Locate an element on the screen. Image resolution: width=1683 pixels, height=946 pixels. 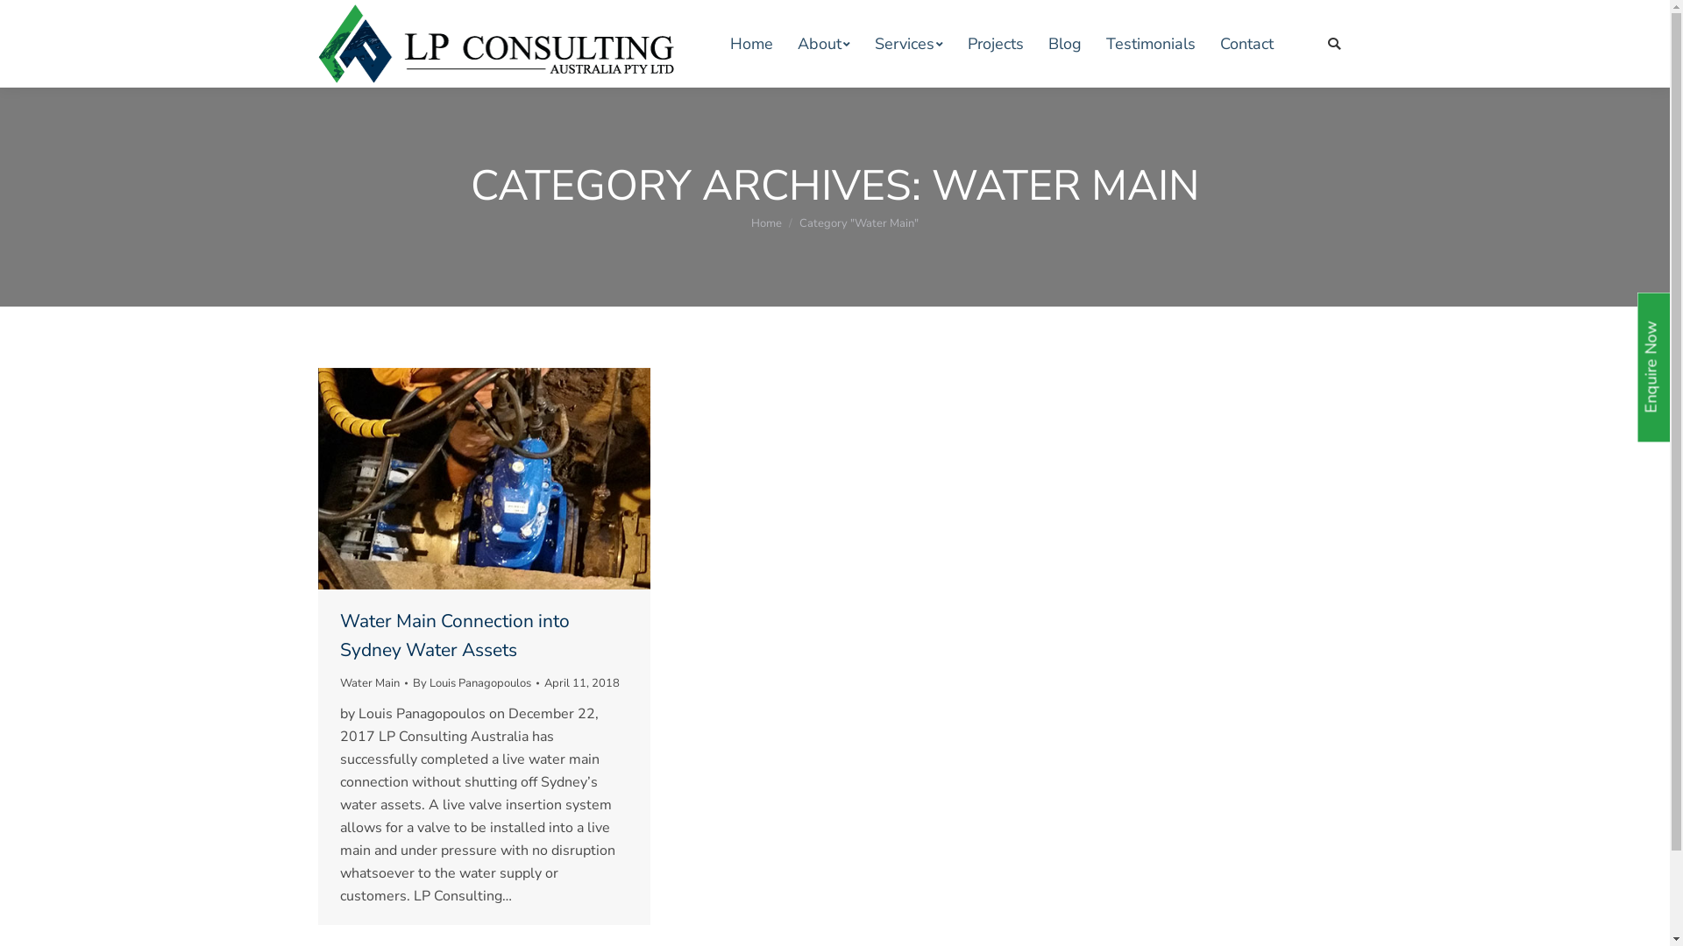
Services is located at coordinates (909, 44).